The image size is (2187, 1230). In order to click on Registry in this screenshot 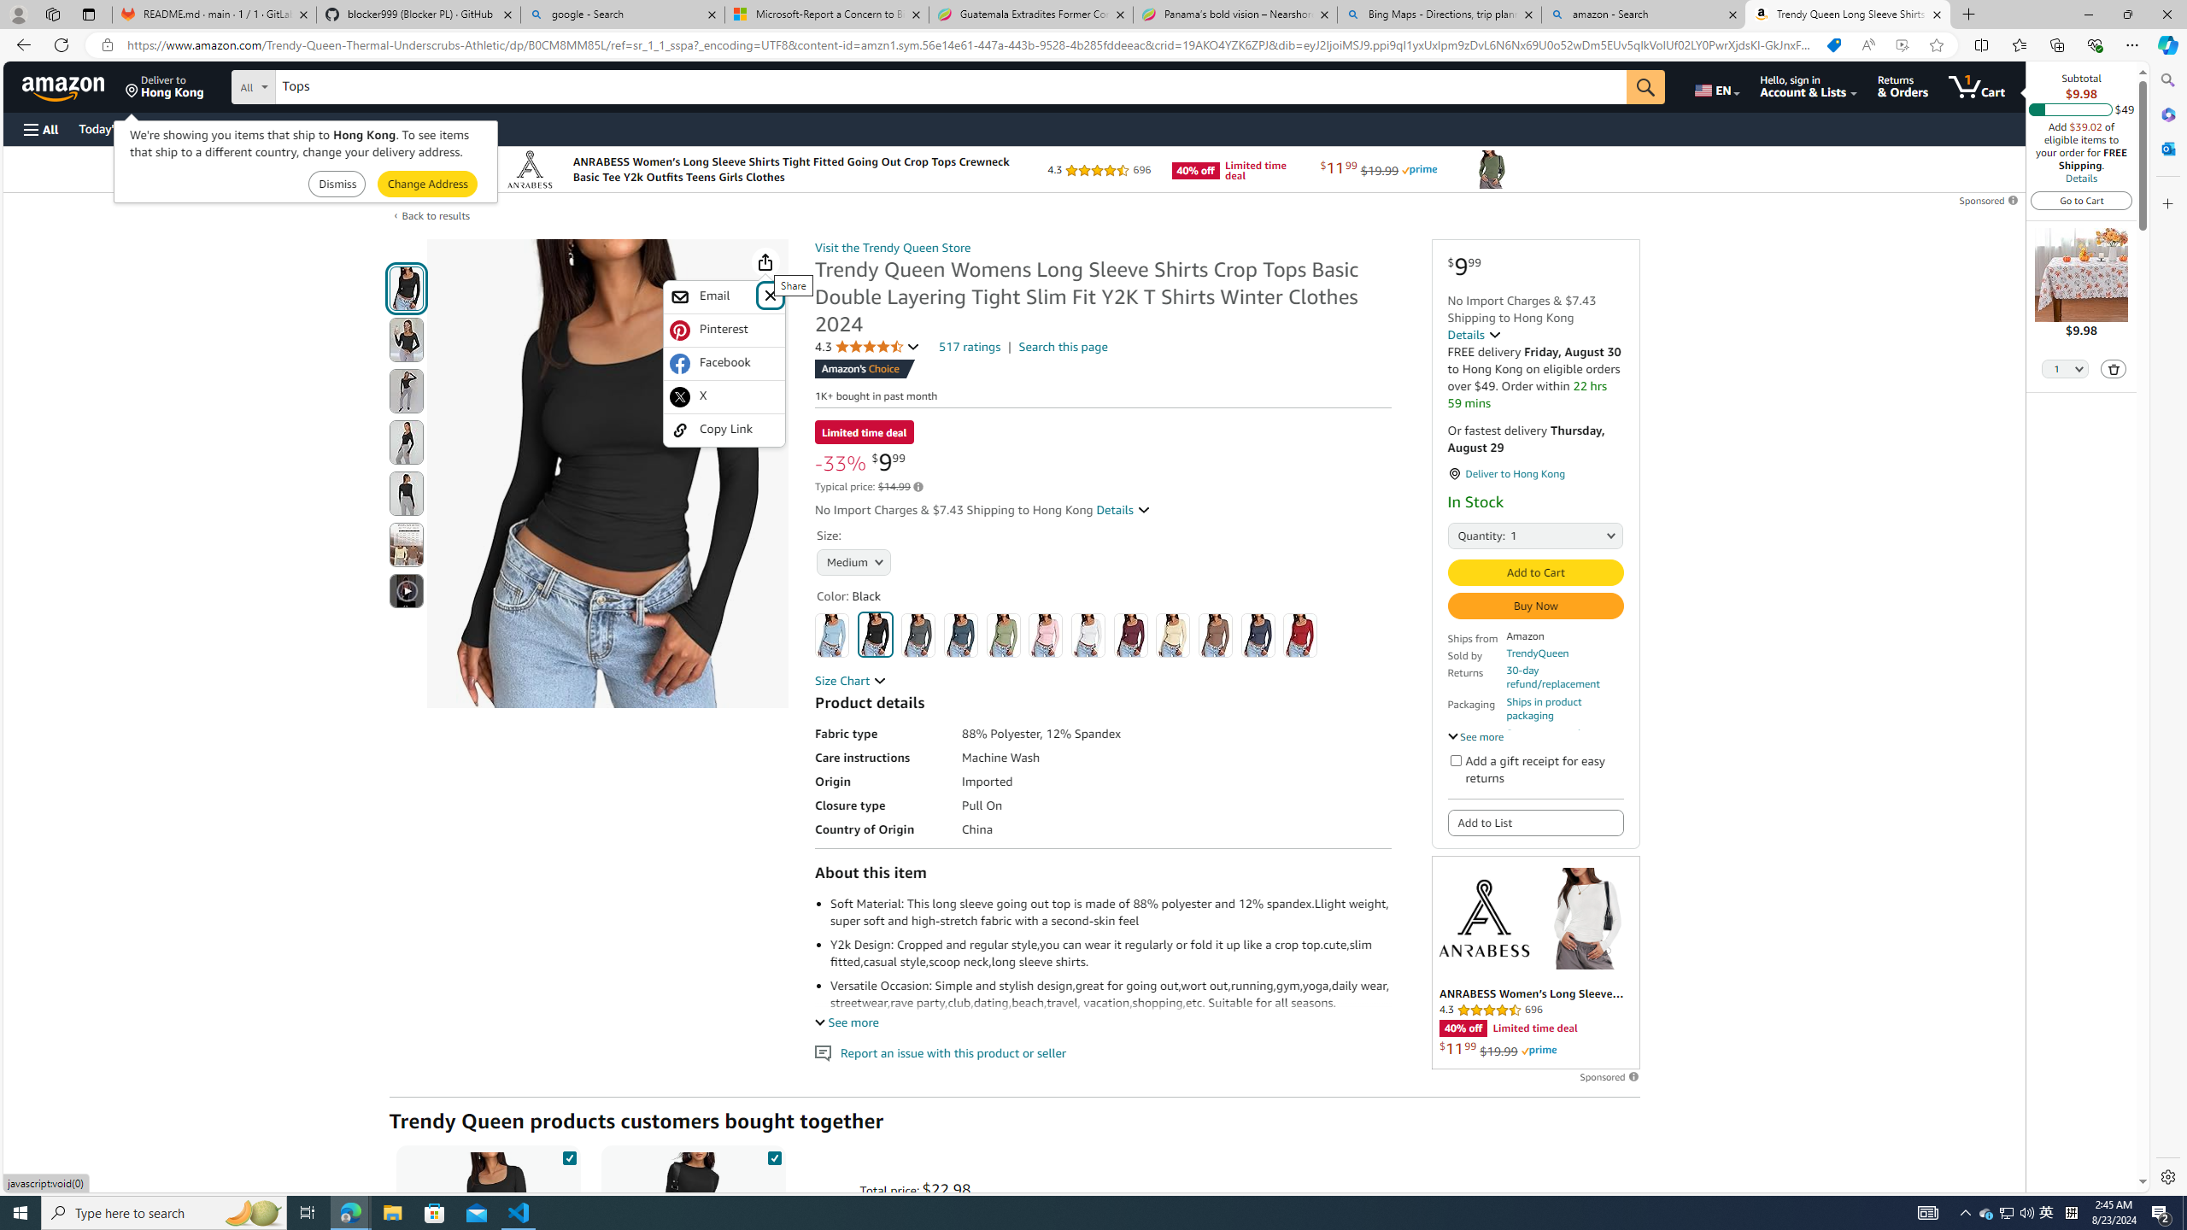, I will do `click(308, 128)`.